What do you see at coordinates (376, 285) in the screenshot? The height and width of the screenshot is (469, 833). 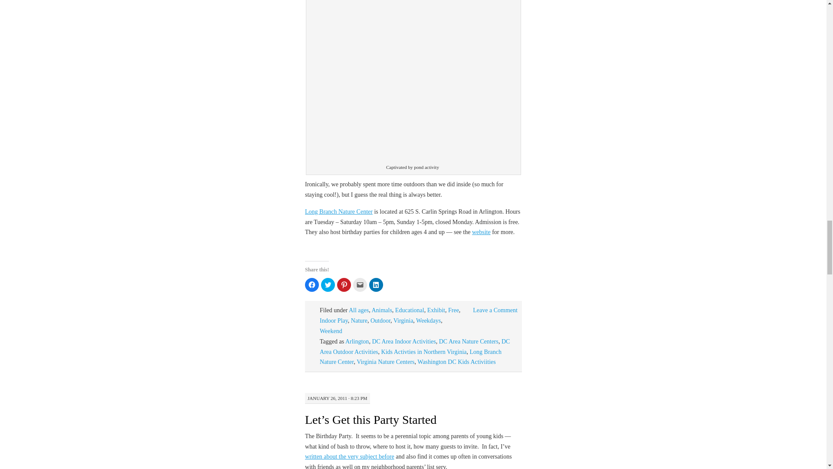 I see `Click to share on LinkedIn` at bounding box center [376, 285].